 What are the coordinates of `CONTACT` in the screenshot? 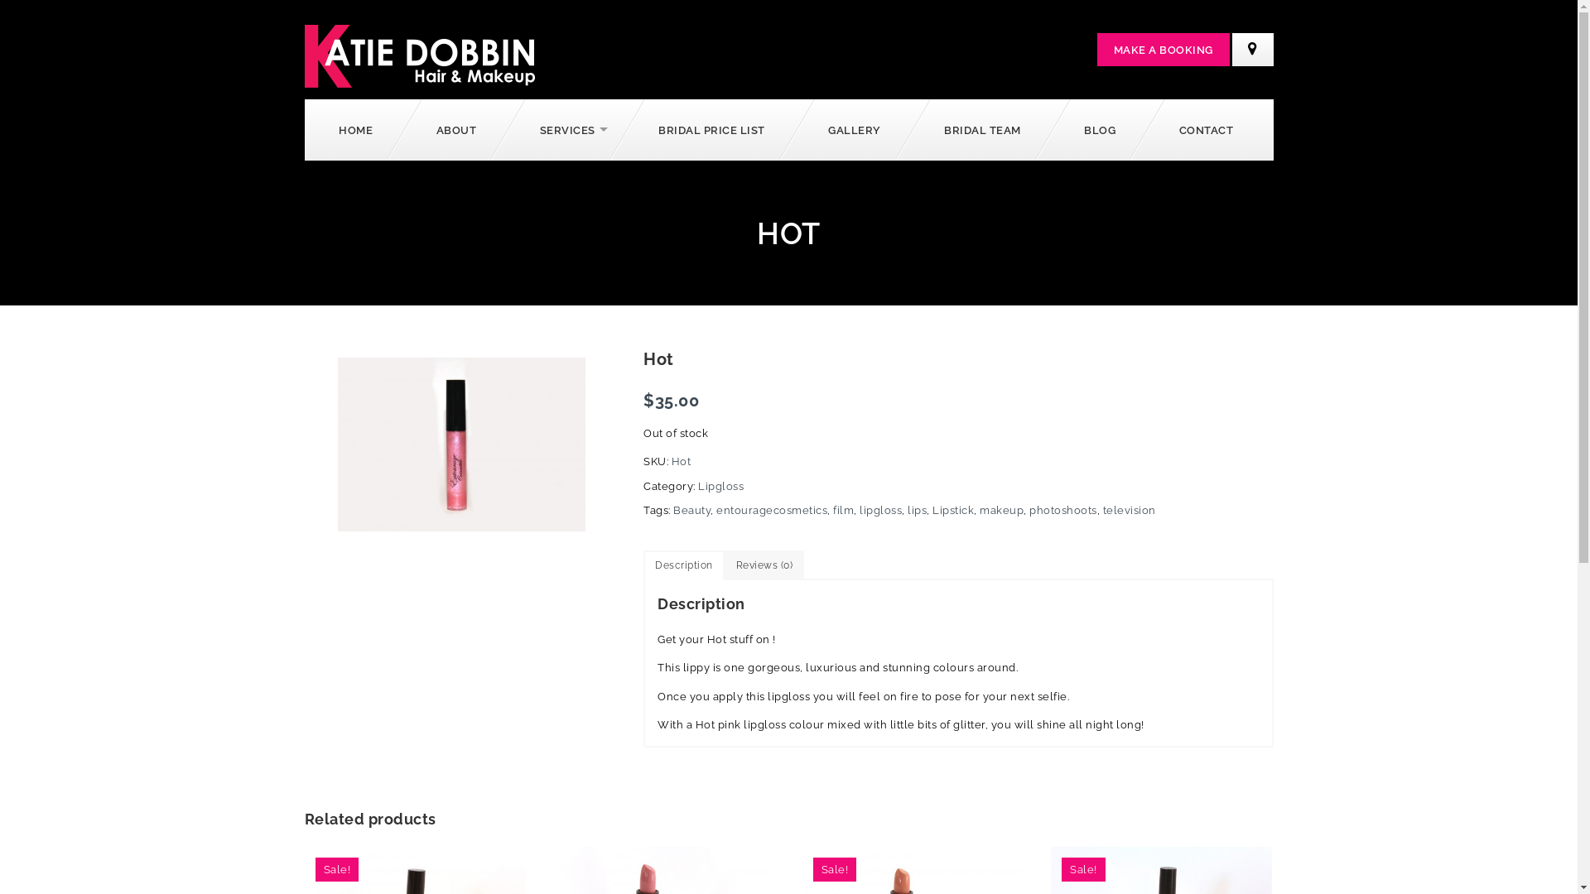 It's located at (1209, 129).